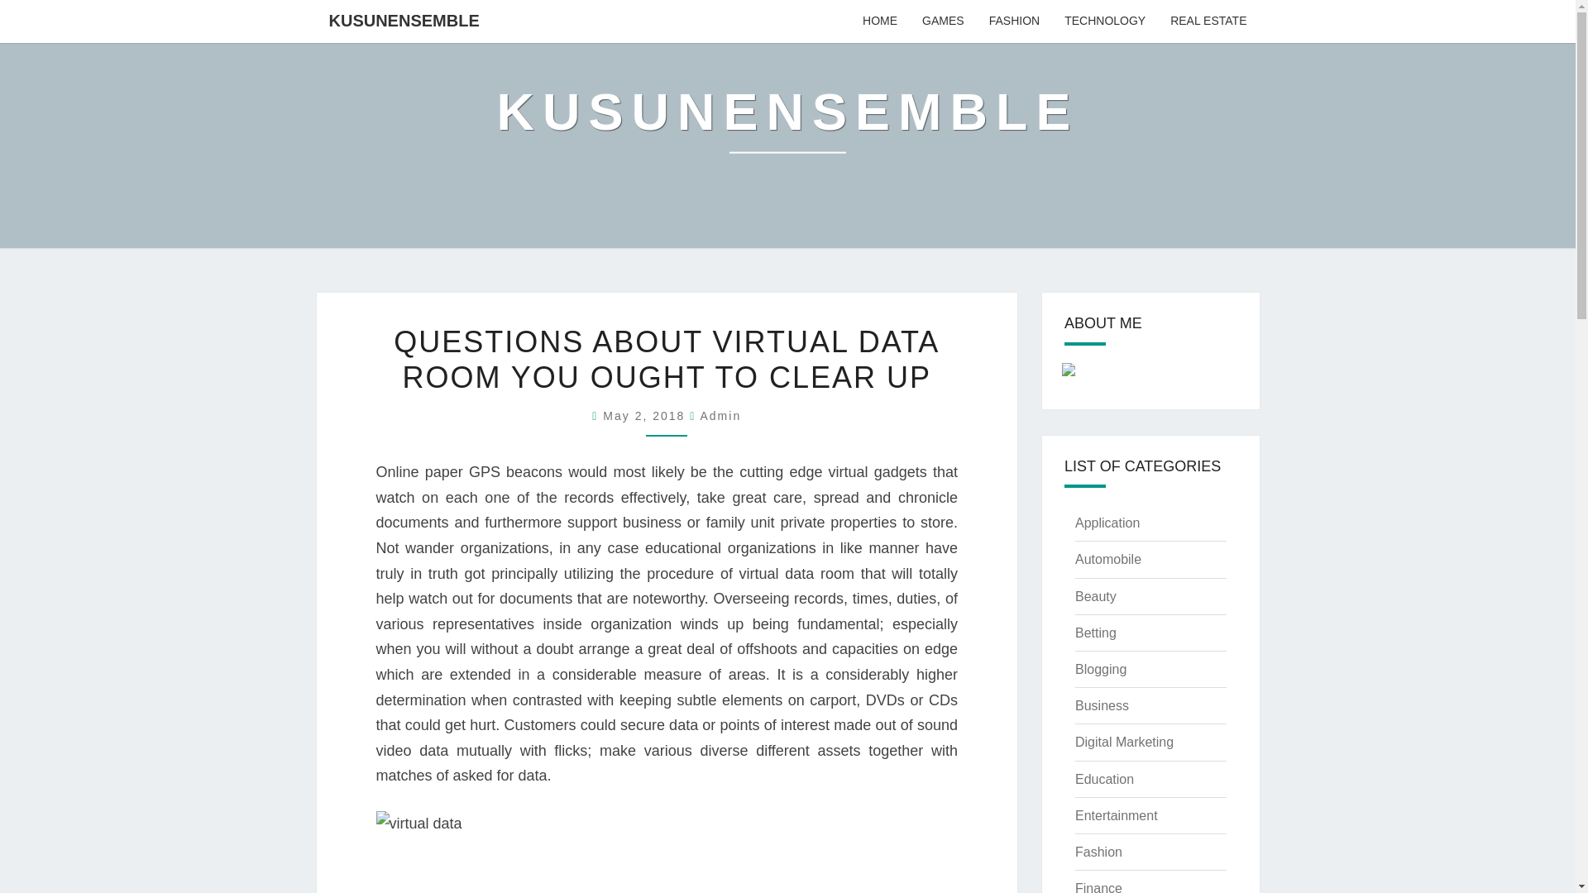  I want to click on REAL ESTATE, so click(1208, 21).